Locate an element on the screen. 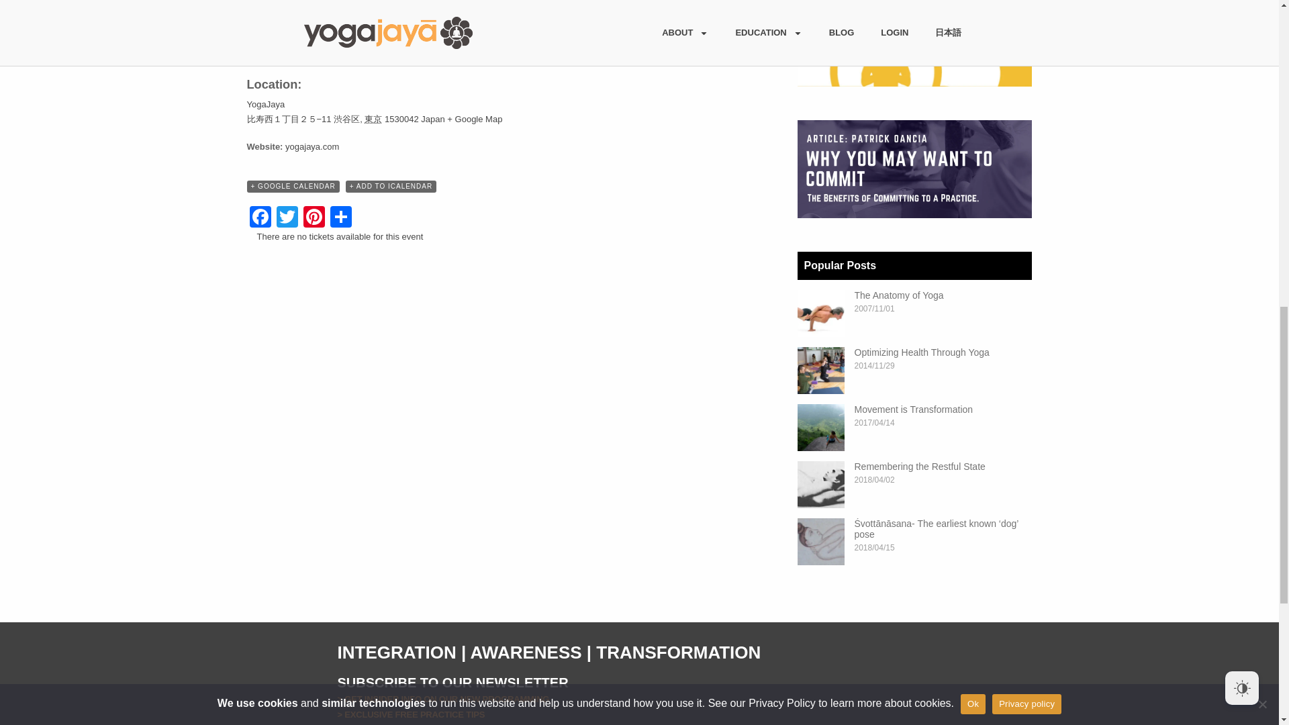 Image resolution: width=1289 pixels, height=725 pixels. Twitter is located at coordinates (287, 218).